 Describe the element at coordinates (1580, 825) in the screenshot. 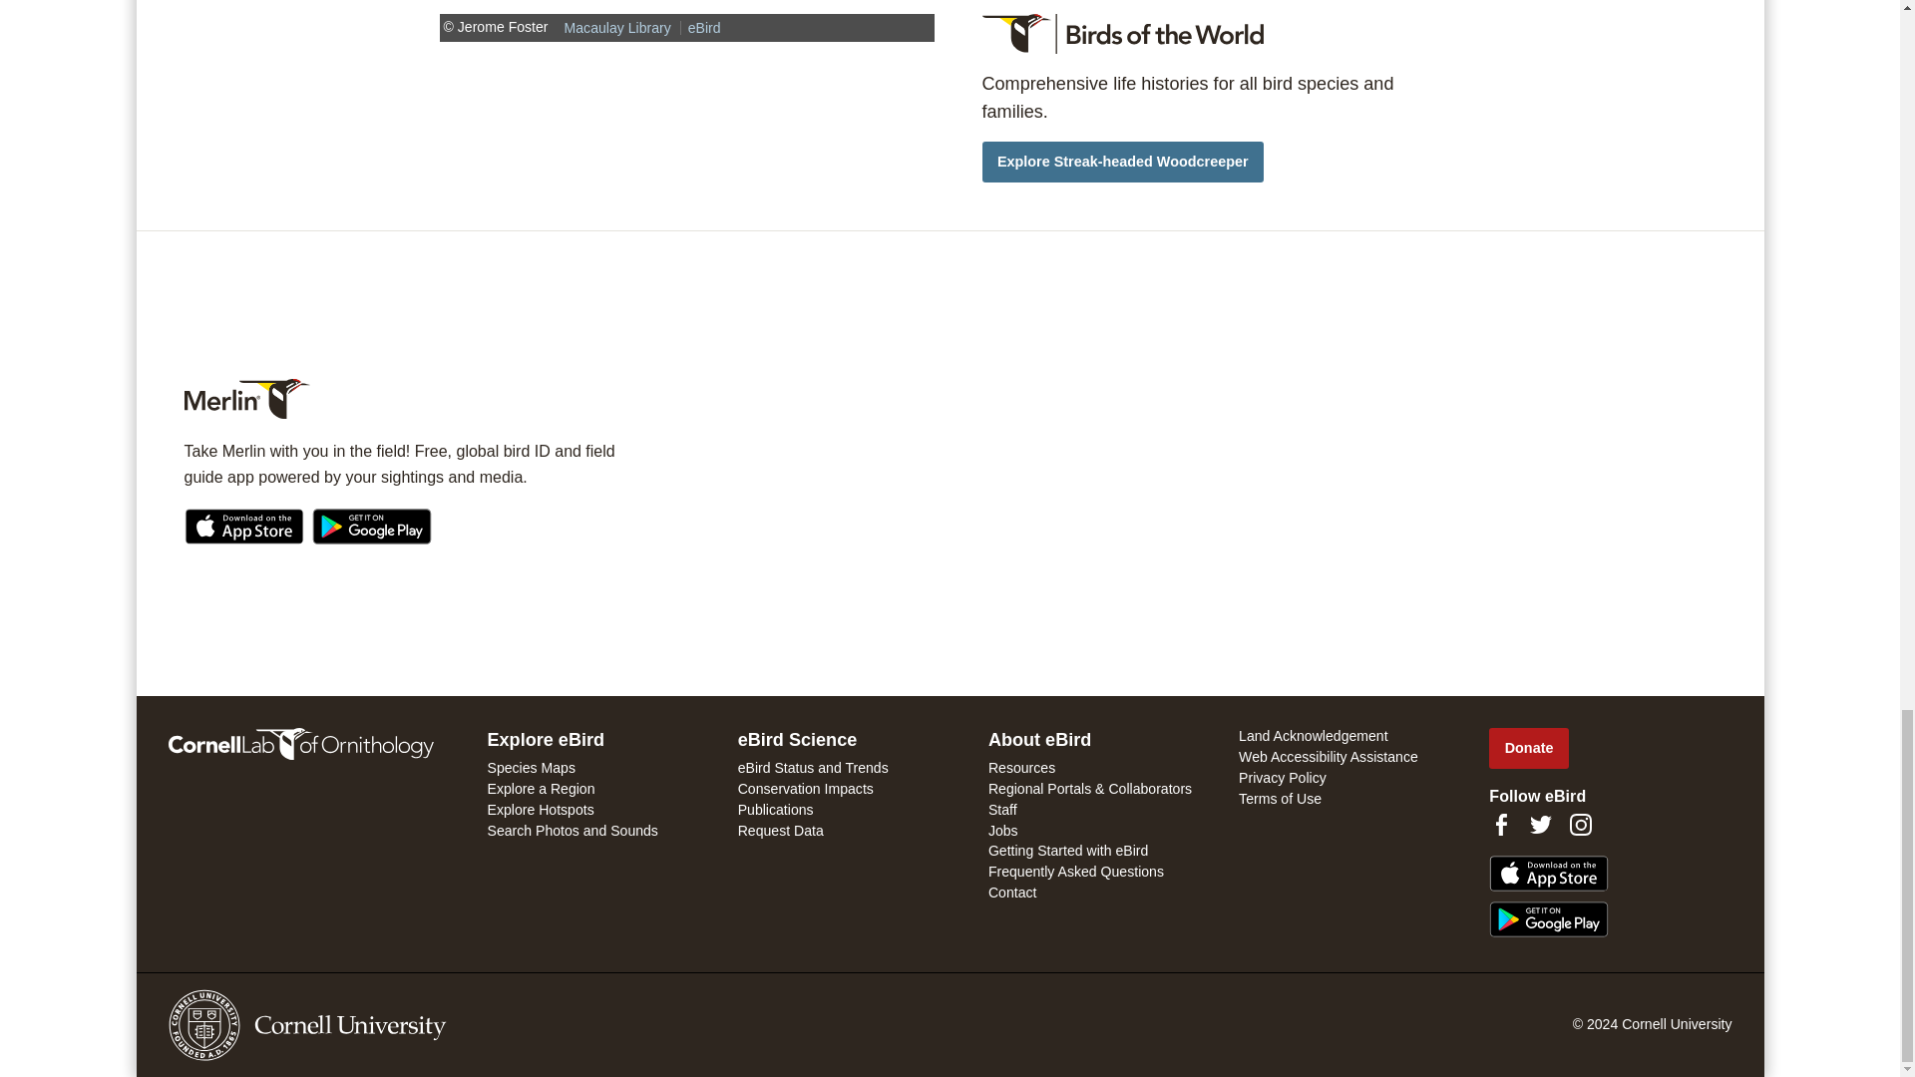

I see `Follow us on Instagram` at that location.